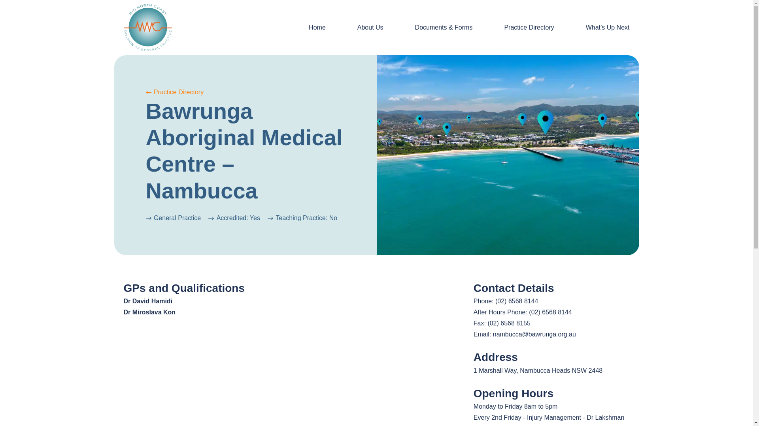 Image resolution: width=759 pixels, height=426 pixels. Describe the element at coordinates (509, 323) in the screenshot. I see `(02) 6568 8155` at that location.